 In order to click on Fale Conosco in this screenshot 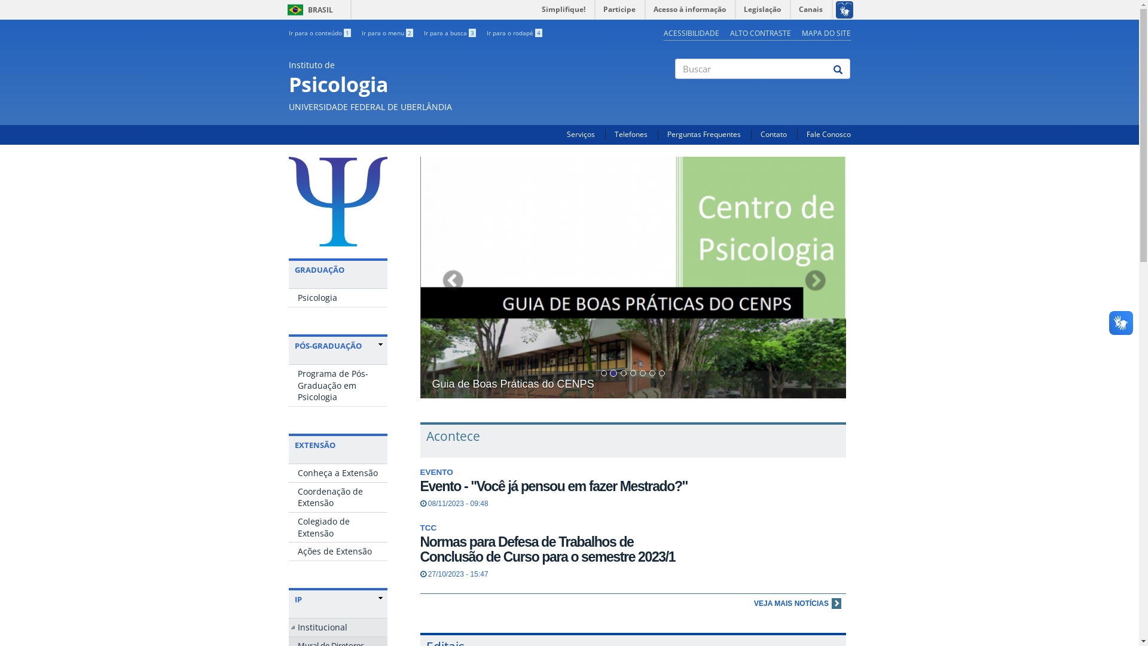, I will do `click(828, 134)`.